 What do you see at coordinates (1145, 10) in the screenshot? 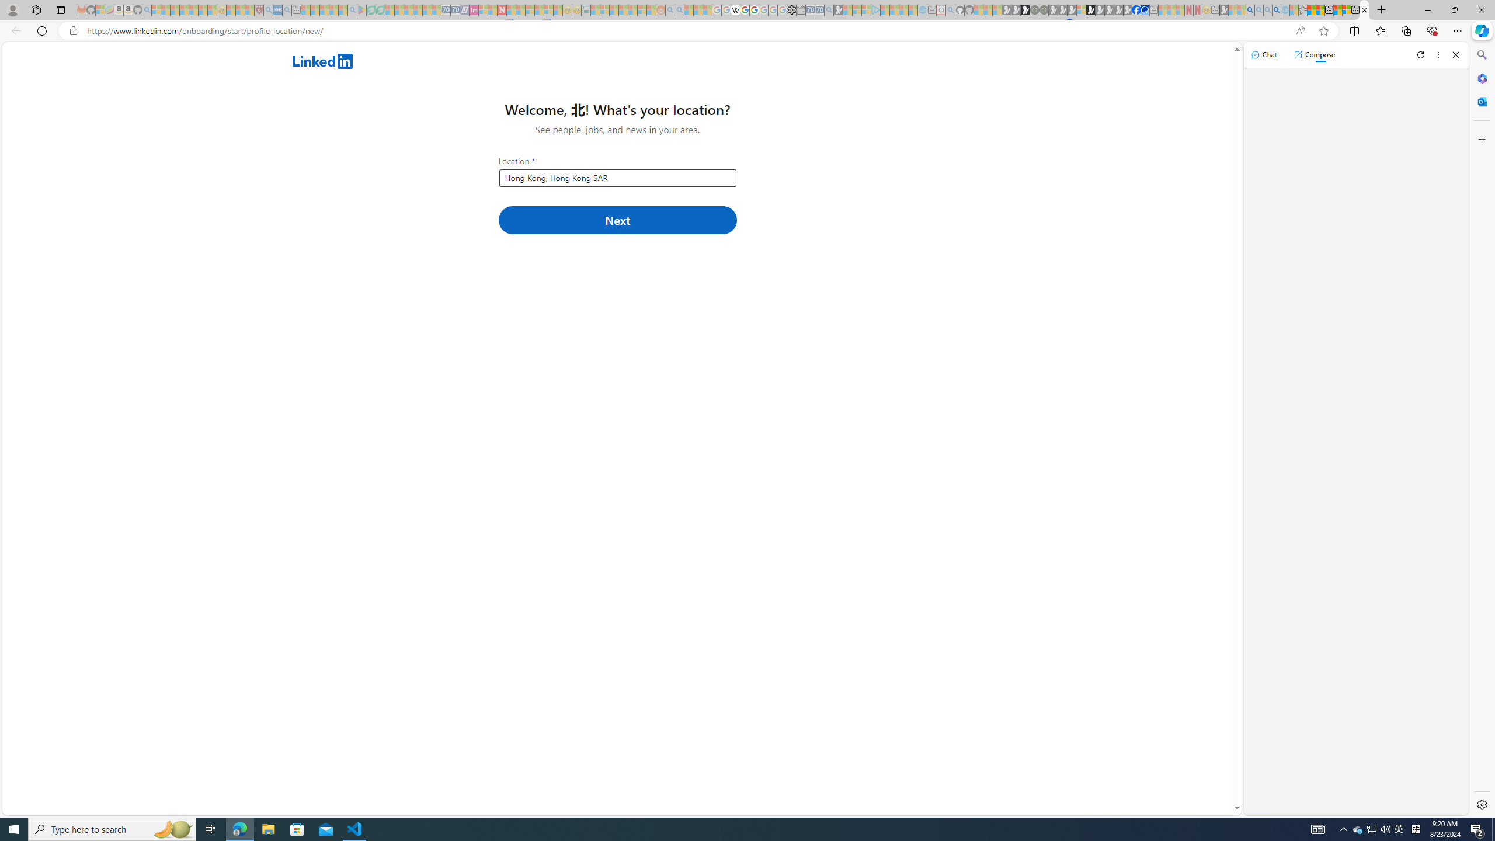
I see `AQI & Health | AirNow.gov` at bounding box center [1145, 10].